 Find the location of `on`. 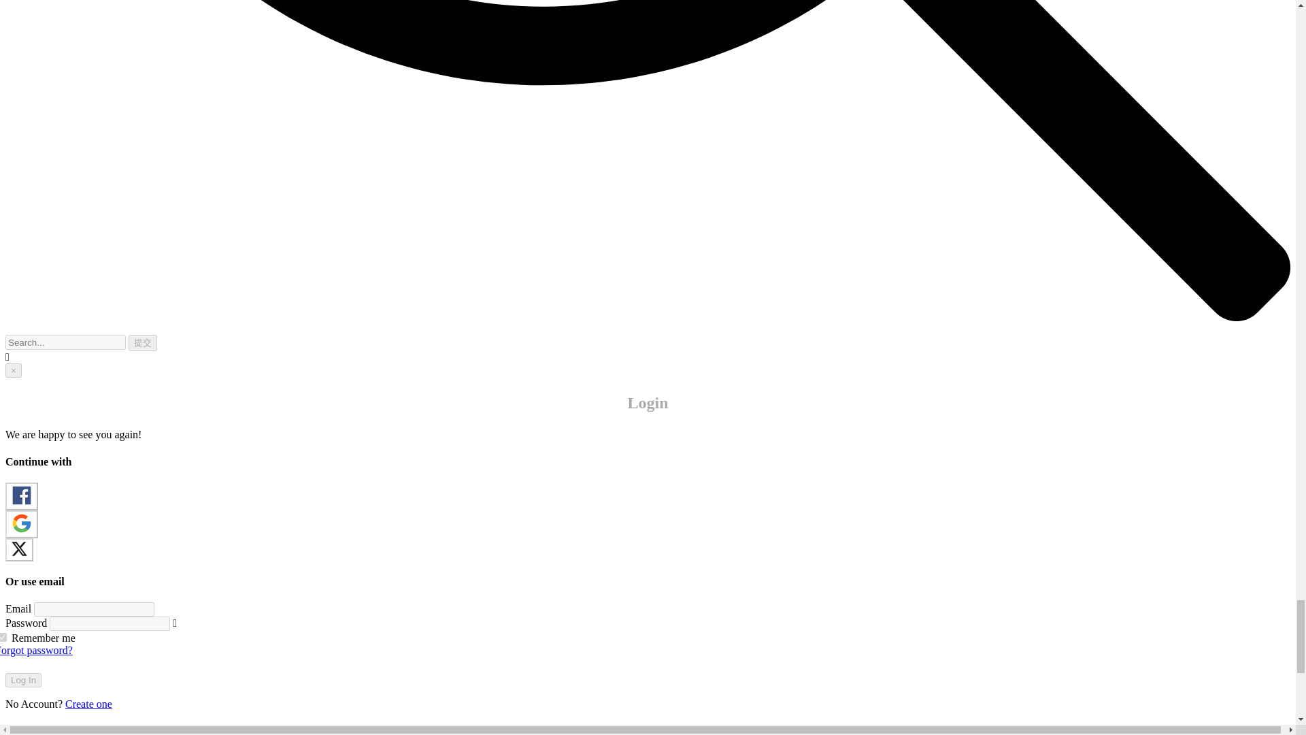

on is located at coordinates (3, 637).